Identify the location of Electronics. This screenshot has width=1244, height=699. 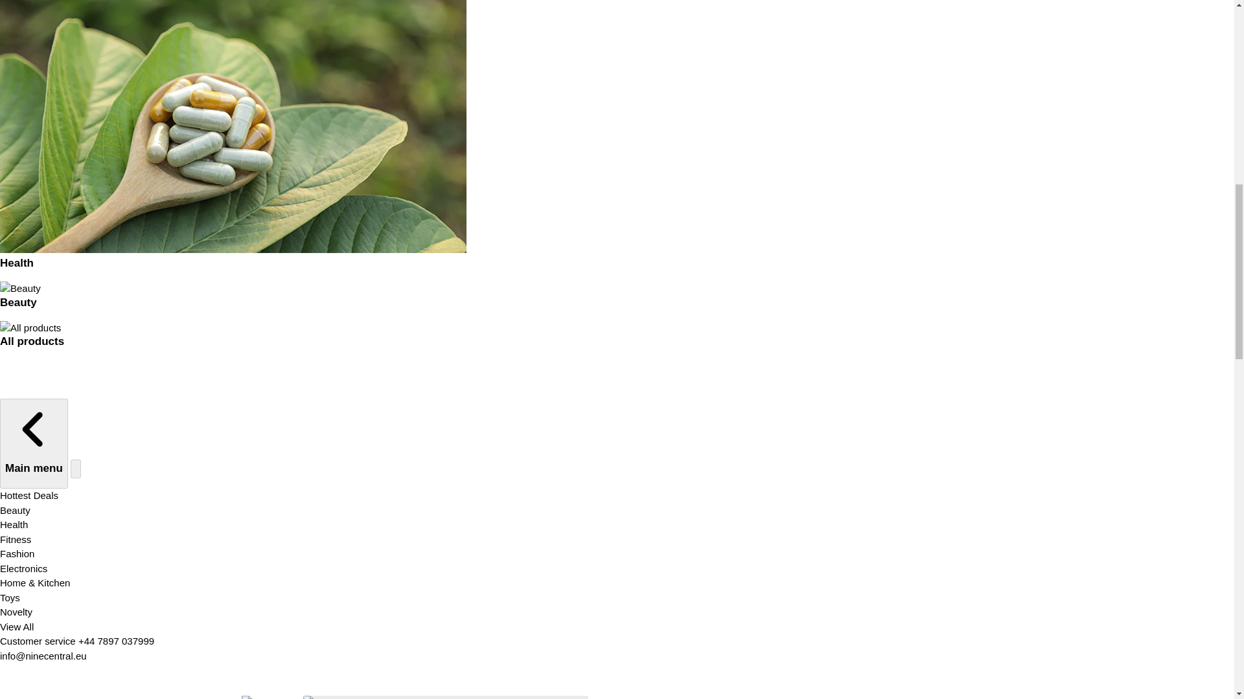
(23, 568).